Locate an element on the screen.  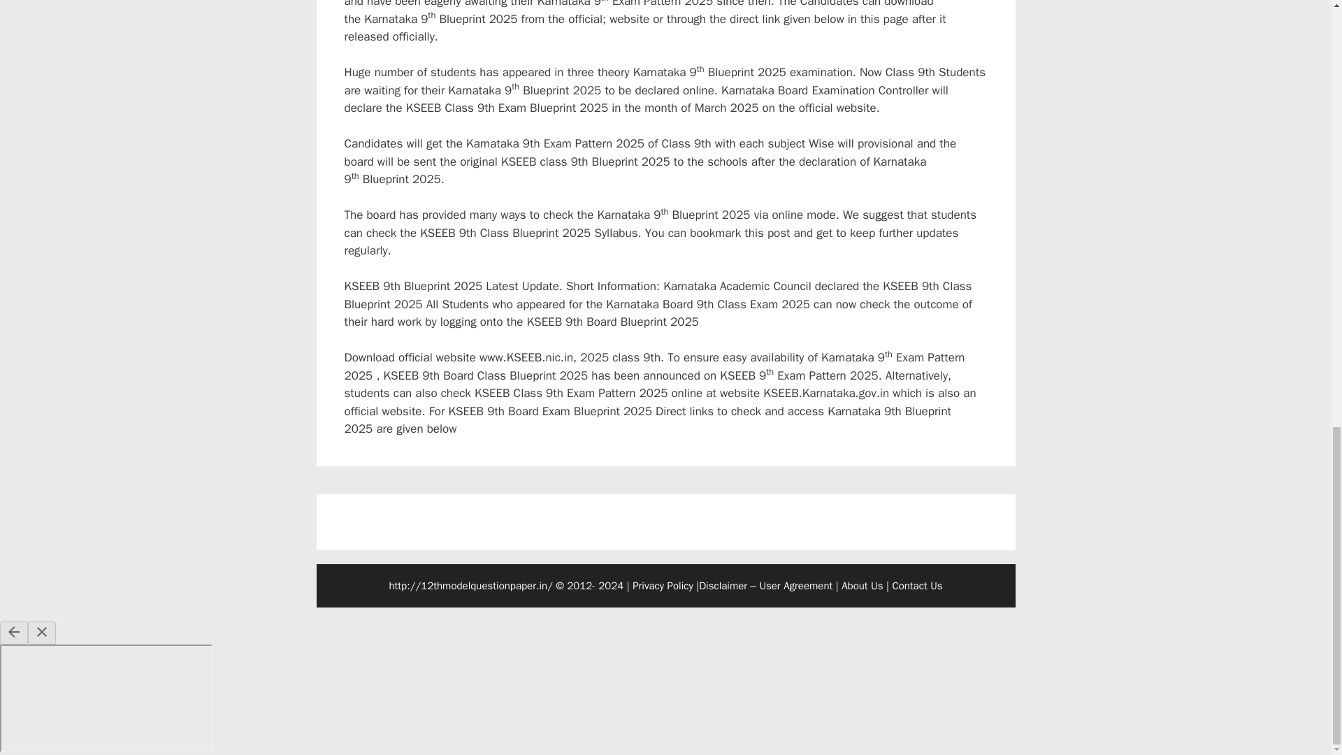
About Us is located at coordinates (862, 586).